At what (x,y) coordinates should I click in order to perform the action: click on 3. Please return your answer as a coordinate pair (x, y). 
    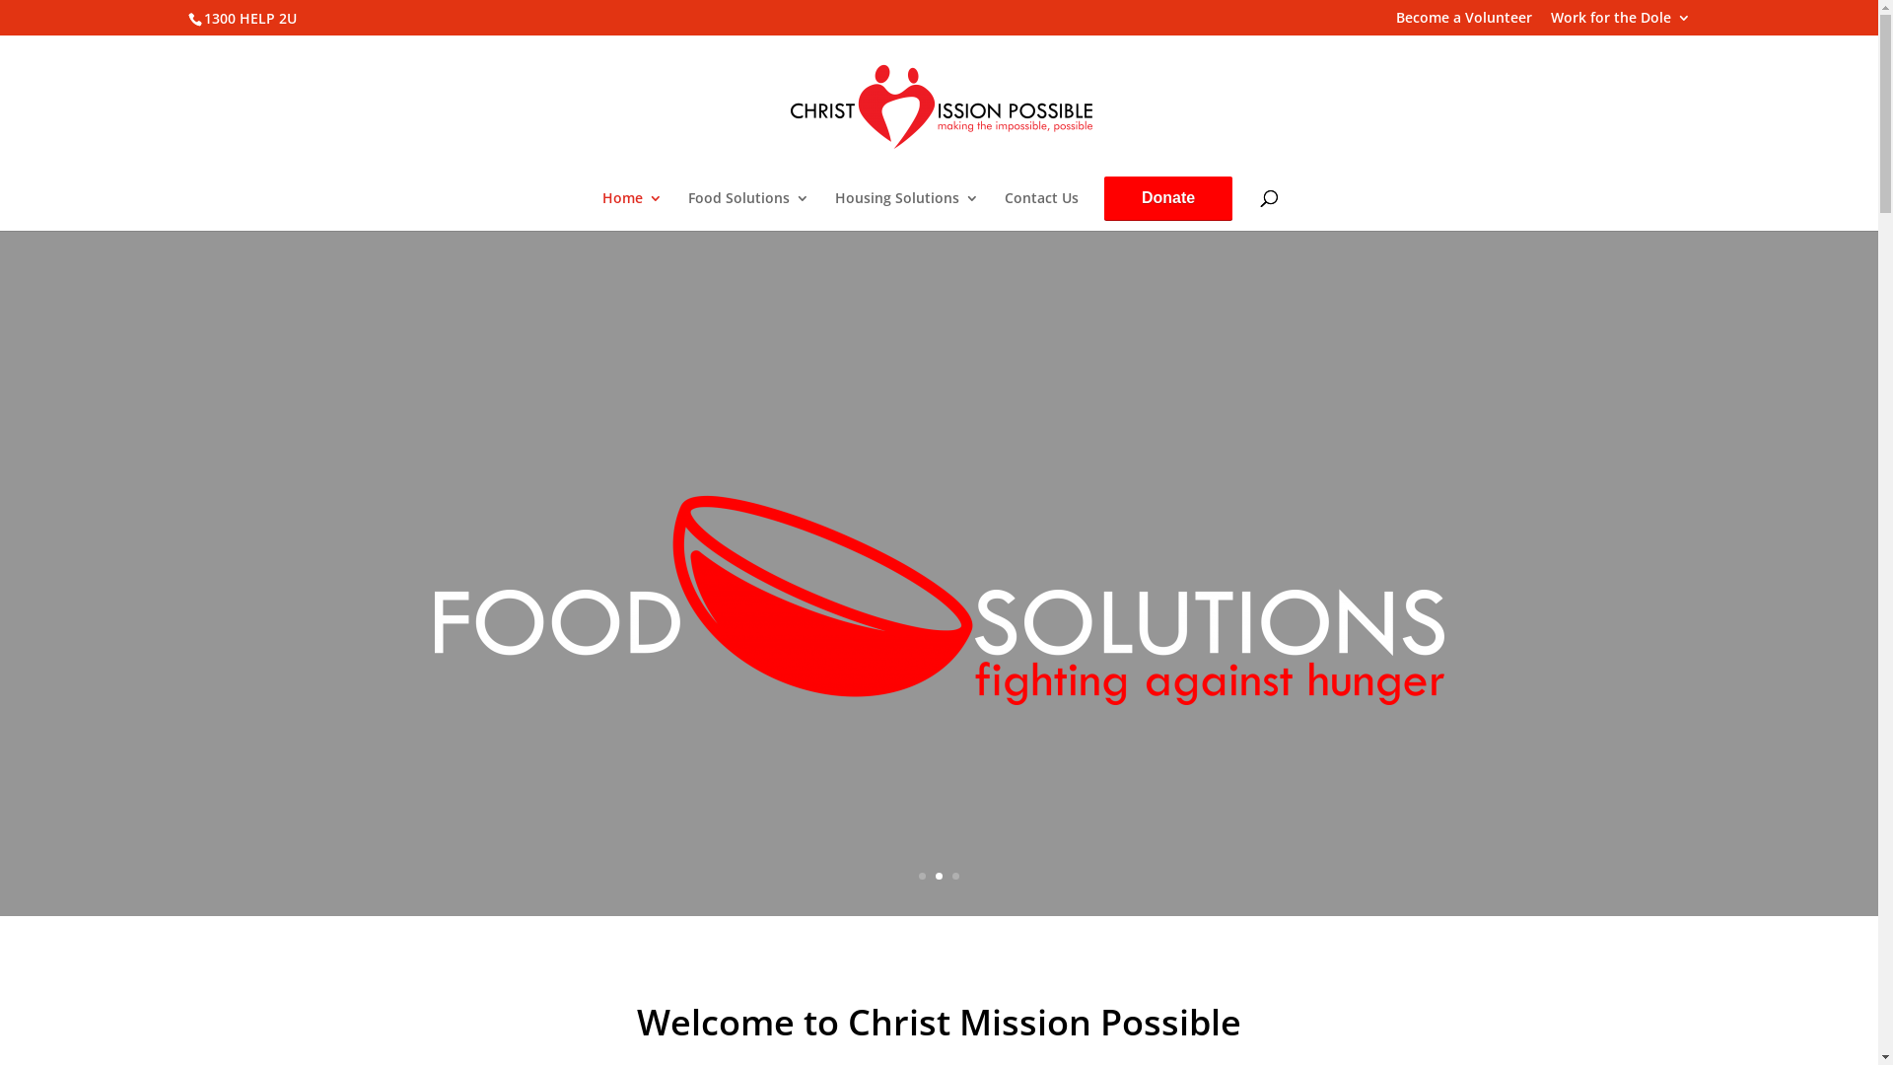
    Looking at the image, I should click on (955, 876).